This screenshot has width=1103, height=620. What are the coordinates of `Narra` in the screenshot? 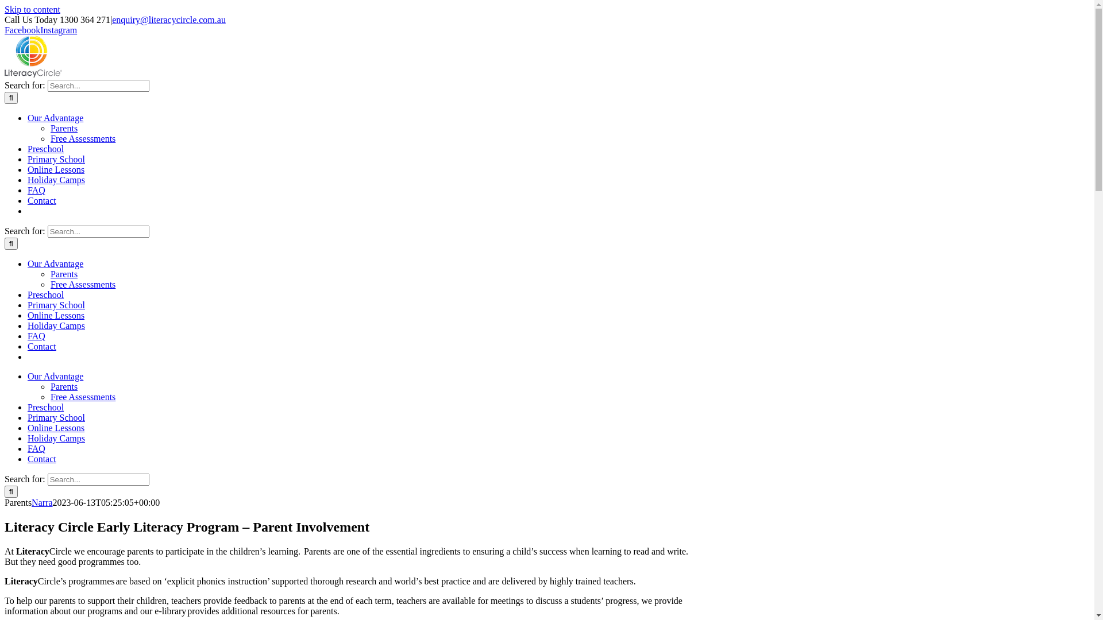 It's located at (42, 503).